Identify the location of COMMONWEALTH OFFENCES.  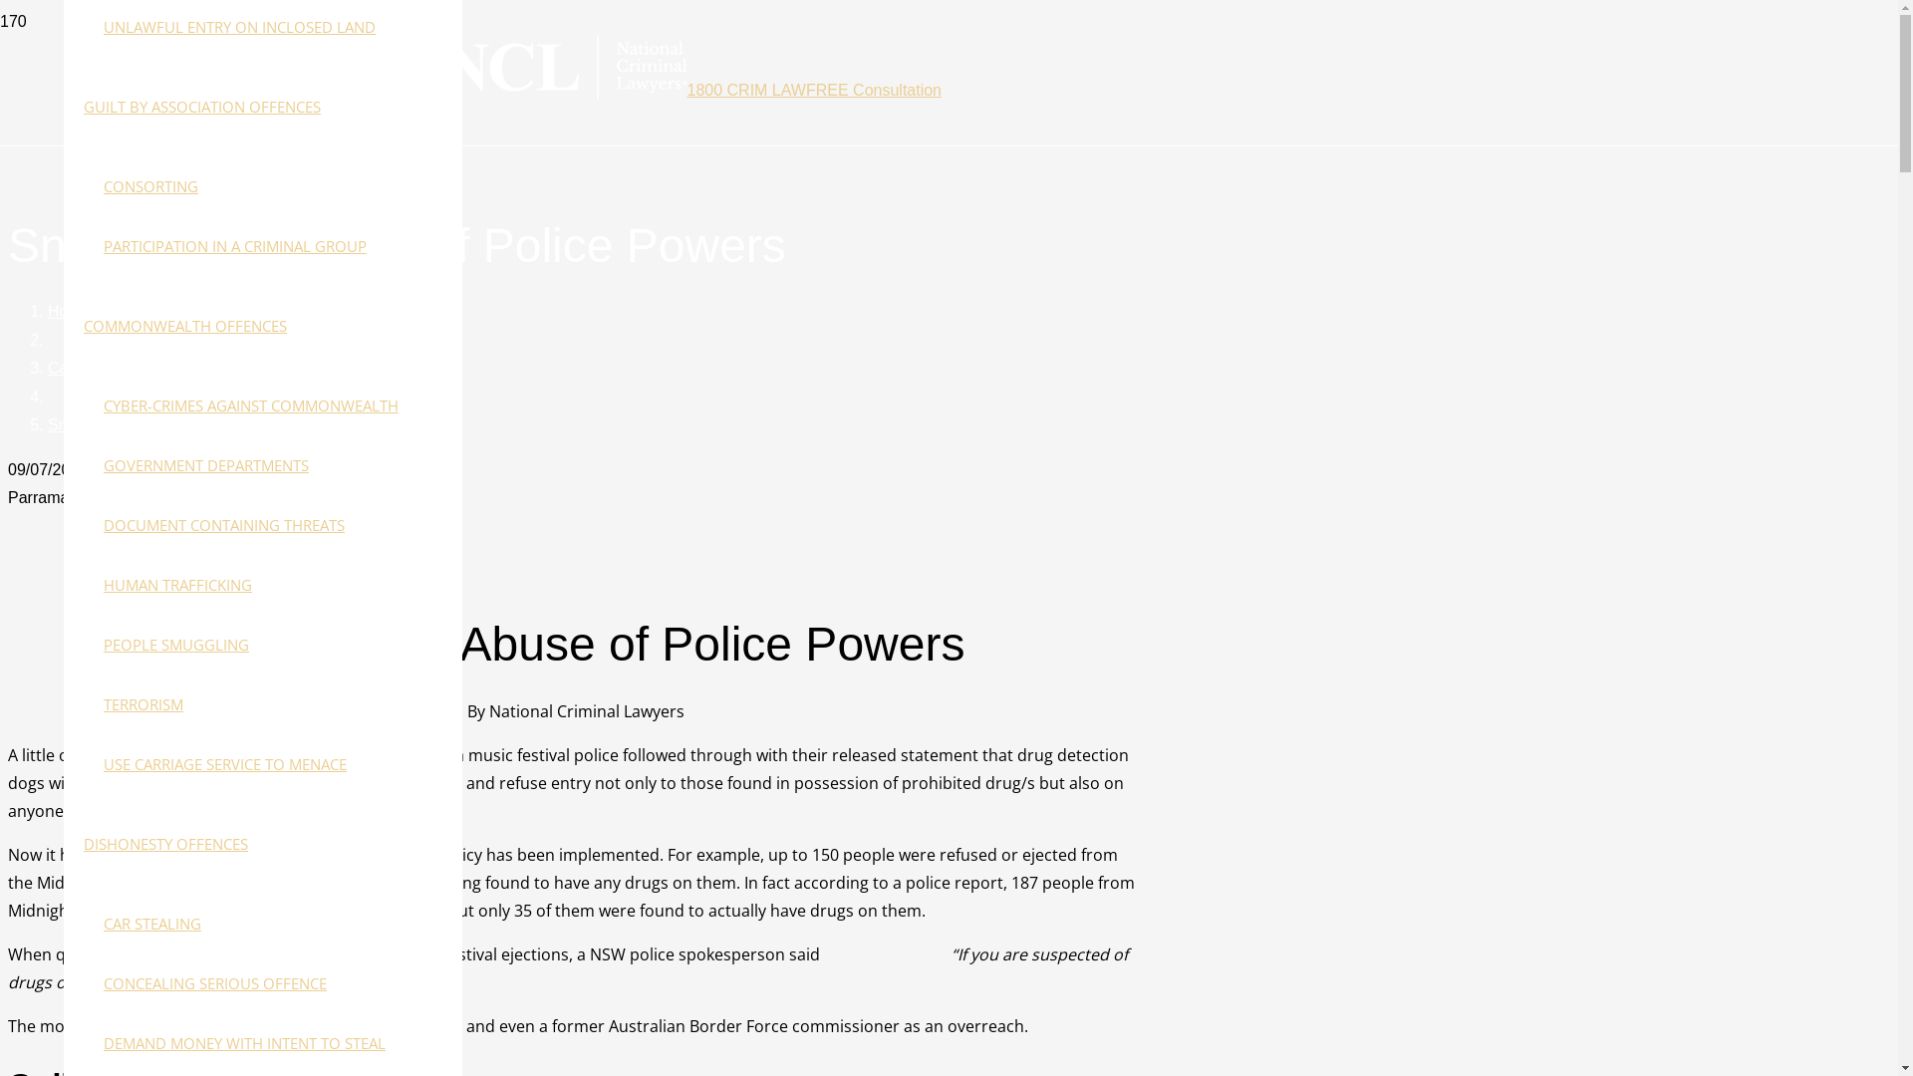
(185, 326).